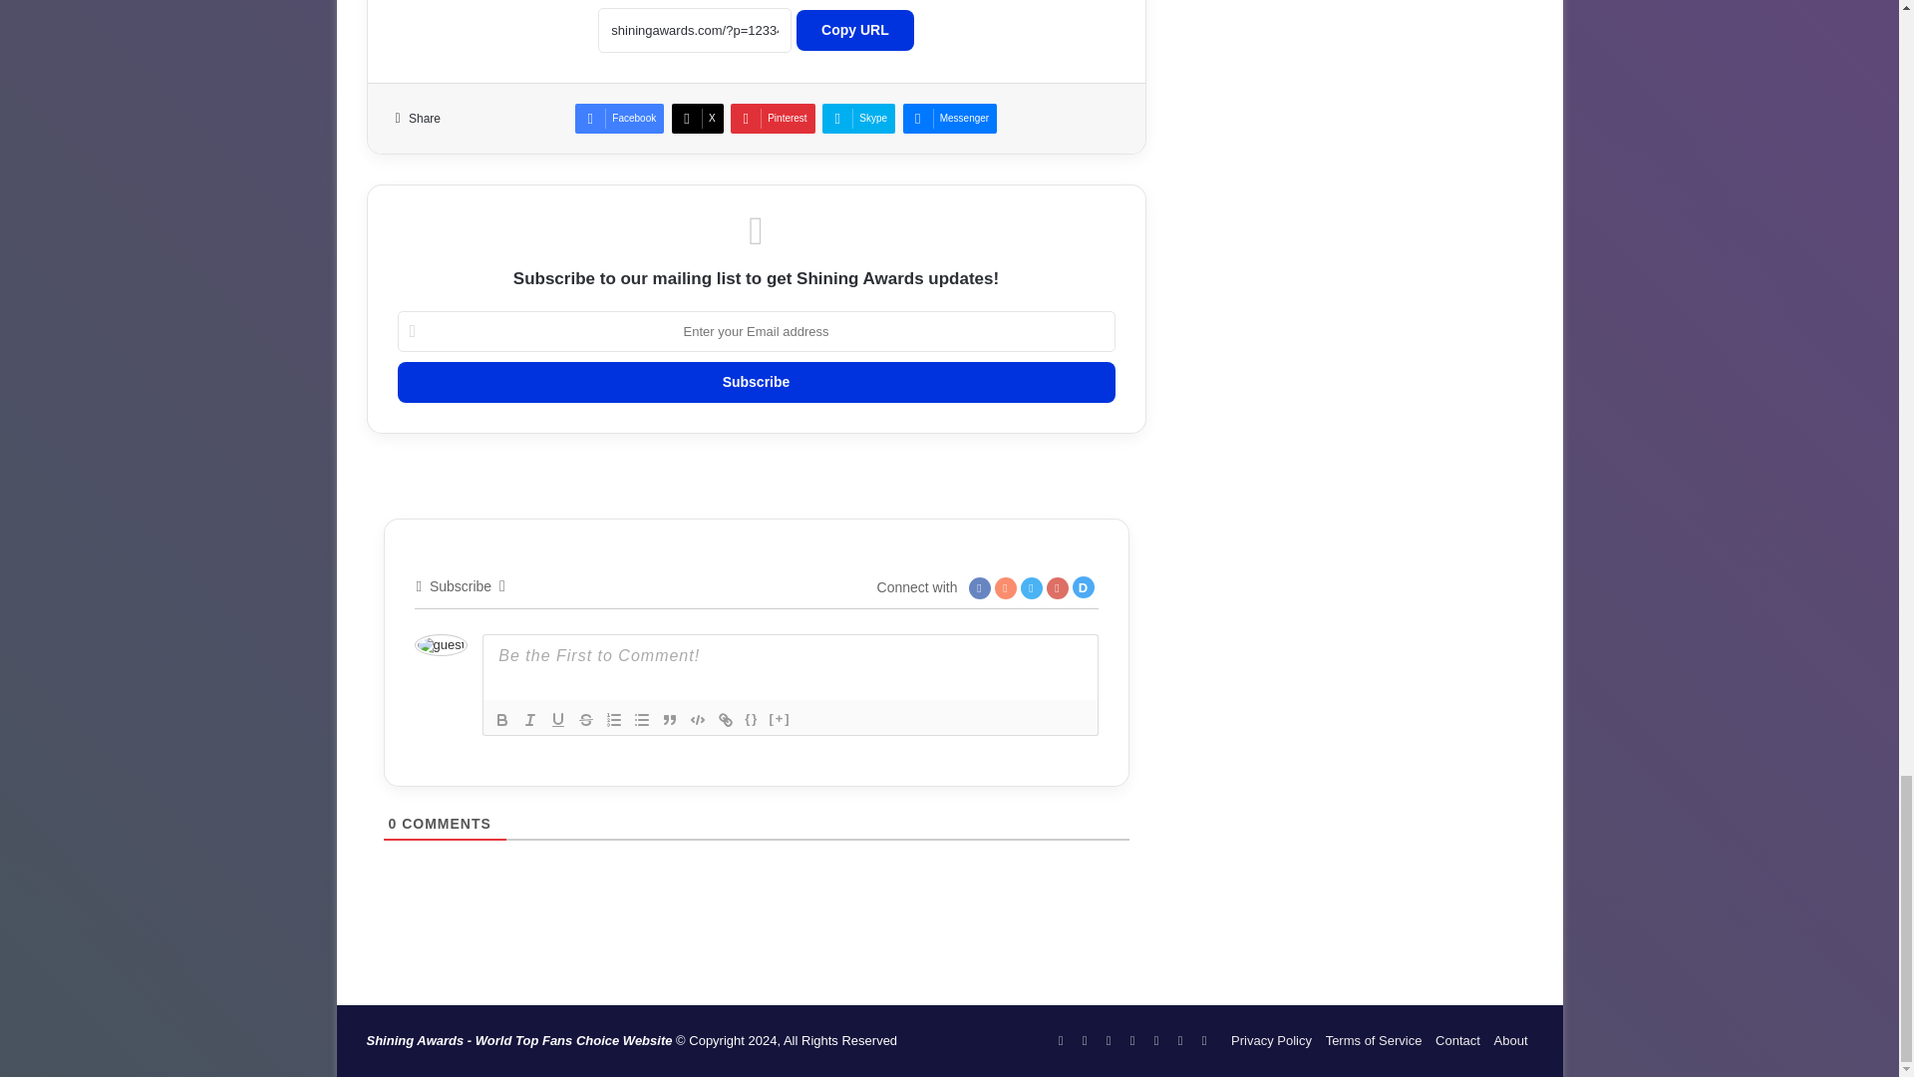 The height and width of the screenshot is (1077, 1914). Describe the element at coordinates (855, 30) in the screenshot. I see `Copy URL` at that location.